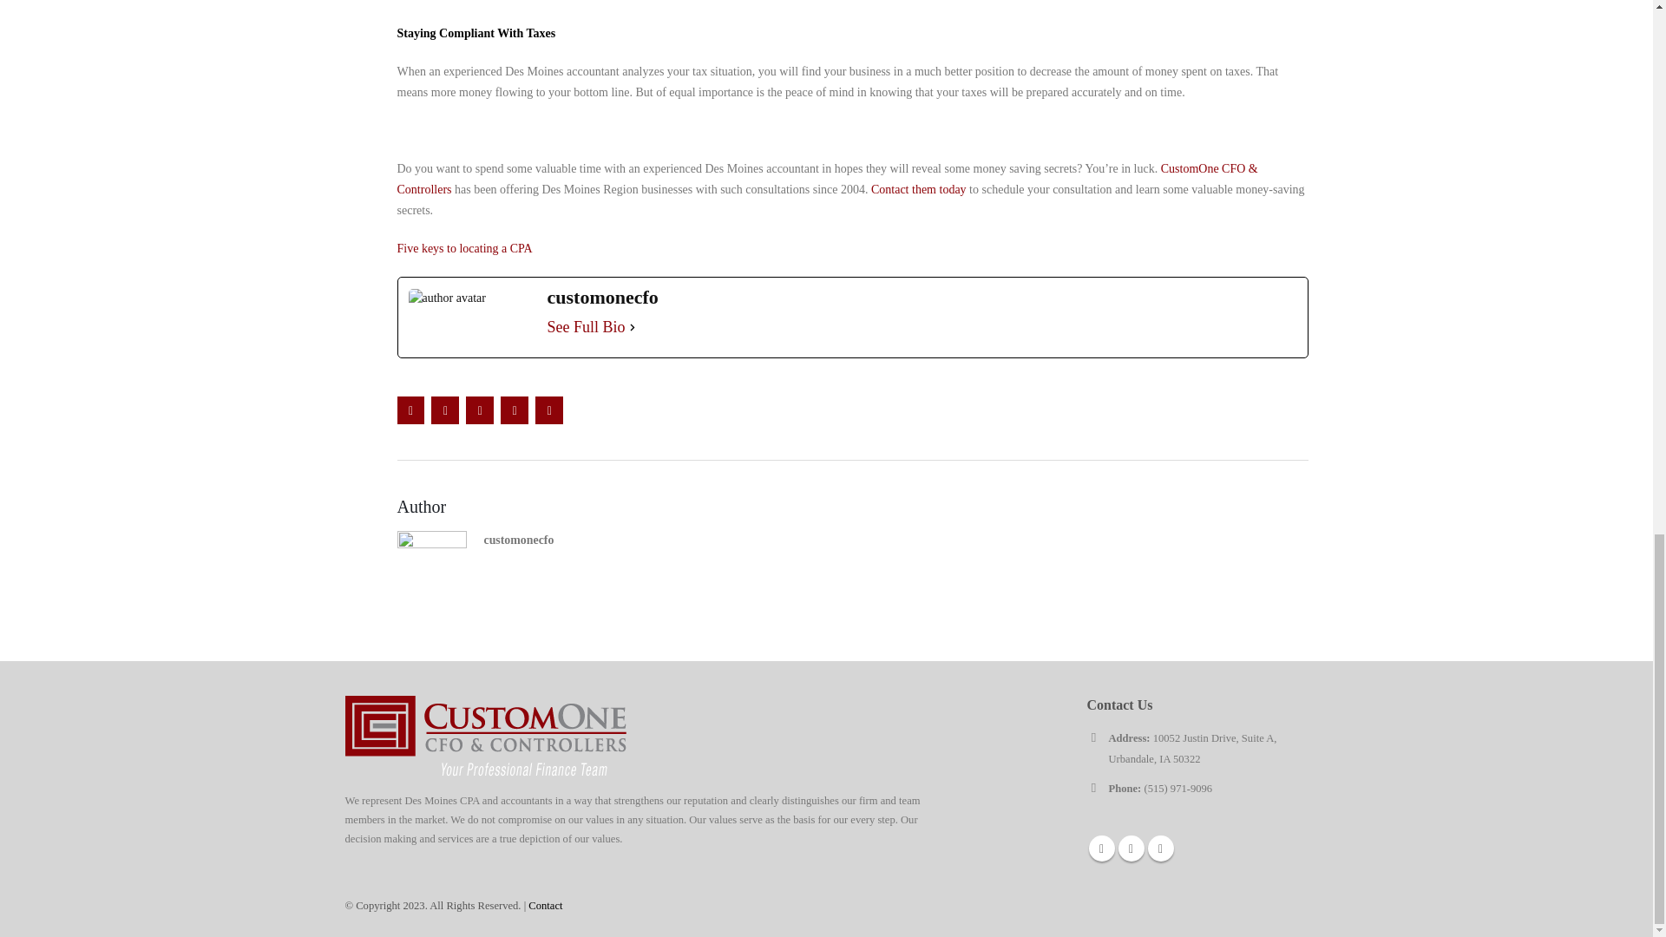 The height and width of the screenshot is (937, 1666). I want to click on Five keys to locating a CPA, so click(465, 248).